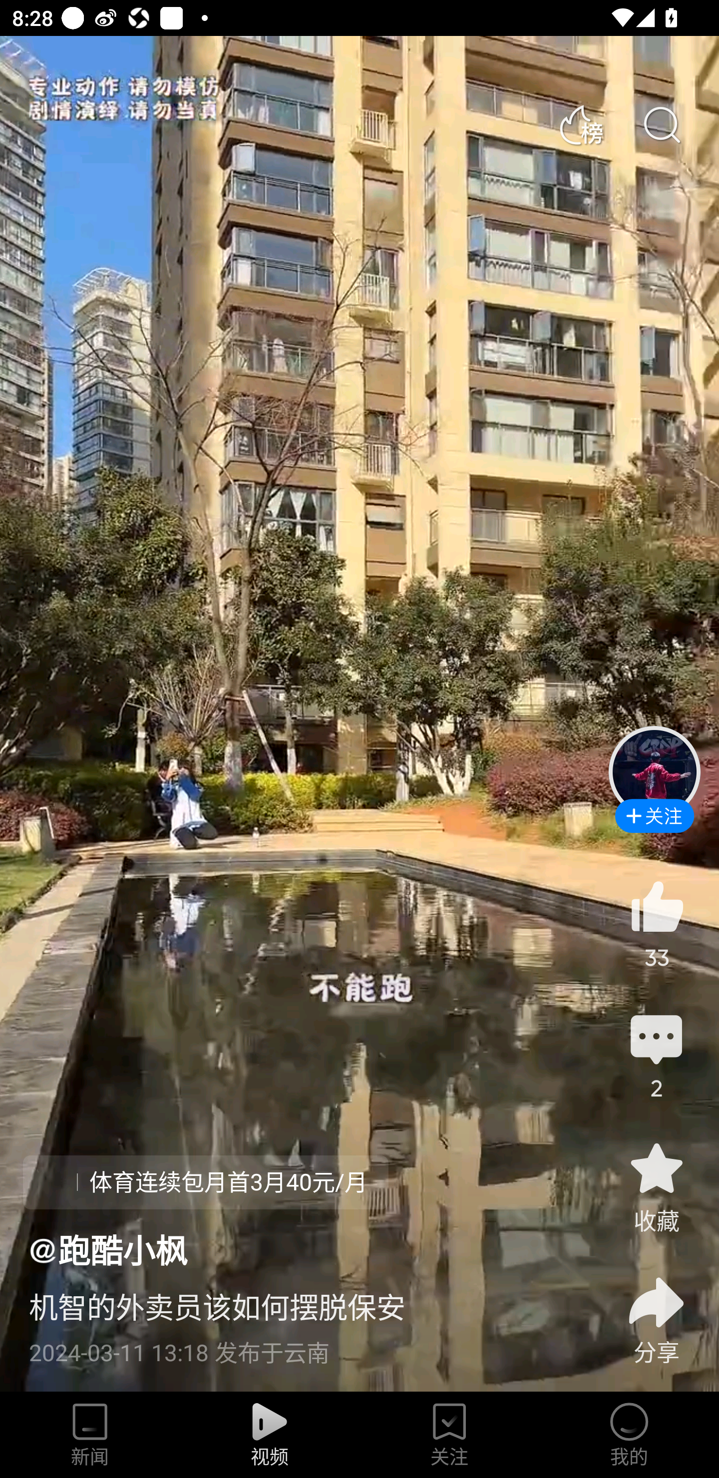 This screenshot has height=1478, width=719. Describe the element at coordinates (661, 125) in the screenshot. I see ` 搜索` at that location.